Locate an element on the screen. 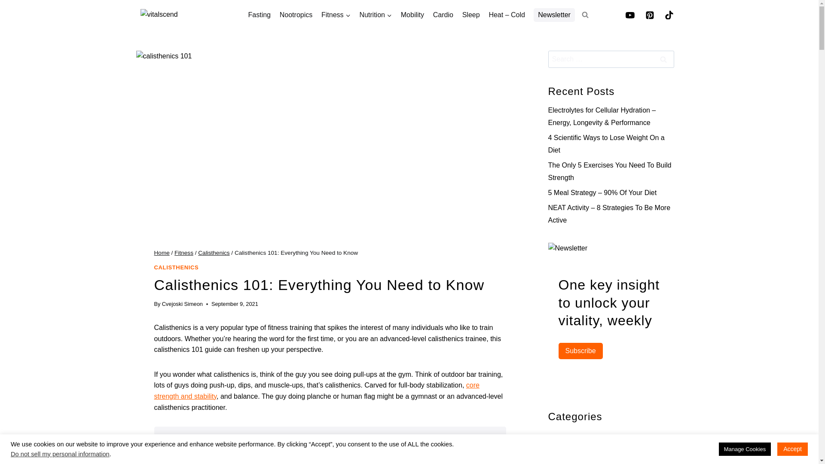  Search is located at coordinates (663, 59).